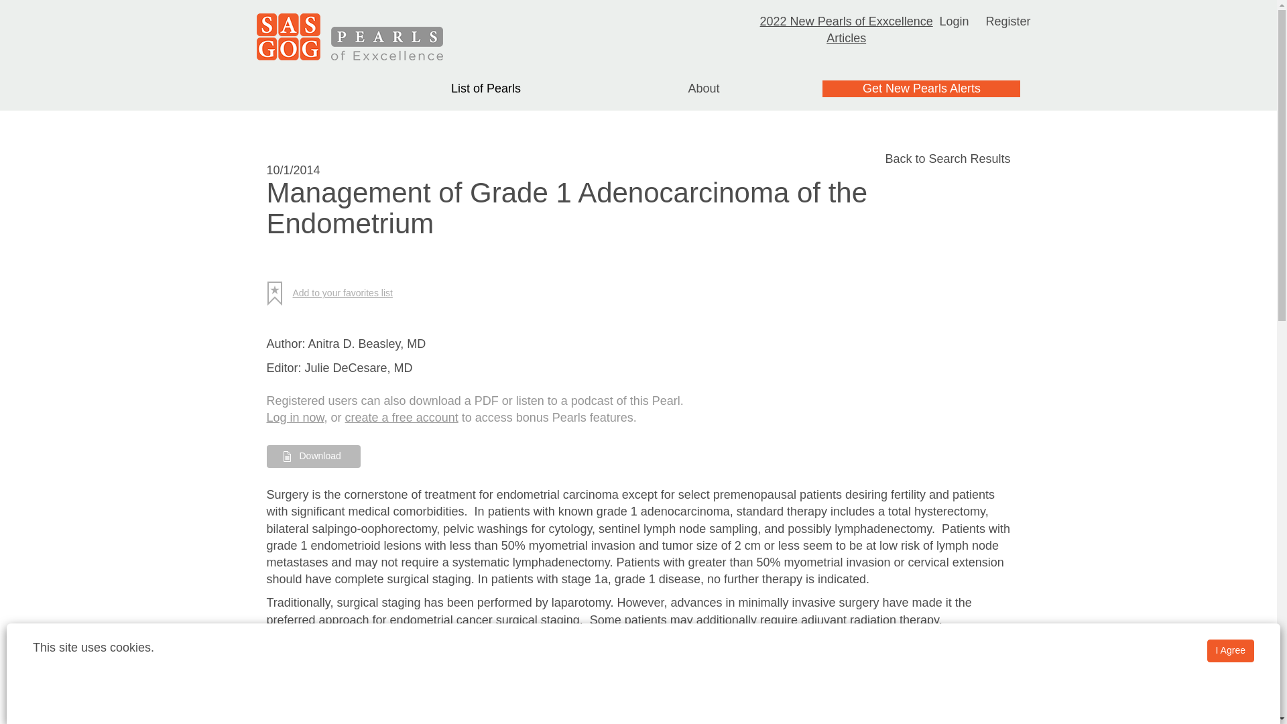 The height and width of the screenshot is (724, 1287). Describe the element at coordinates (1230, 650) in the screenshot. I see `I Agree` at that location.